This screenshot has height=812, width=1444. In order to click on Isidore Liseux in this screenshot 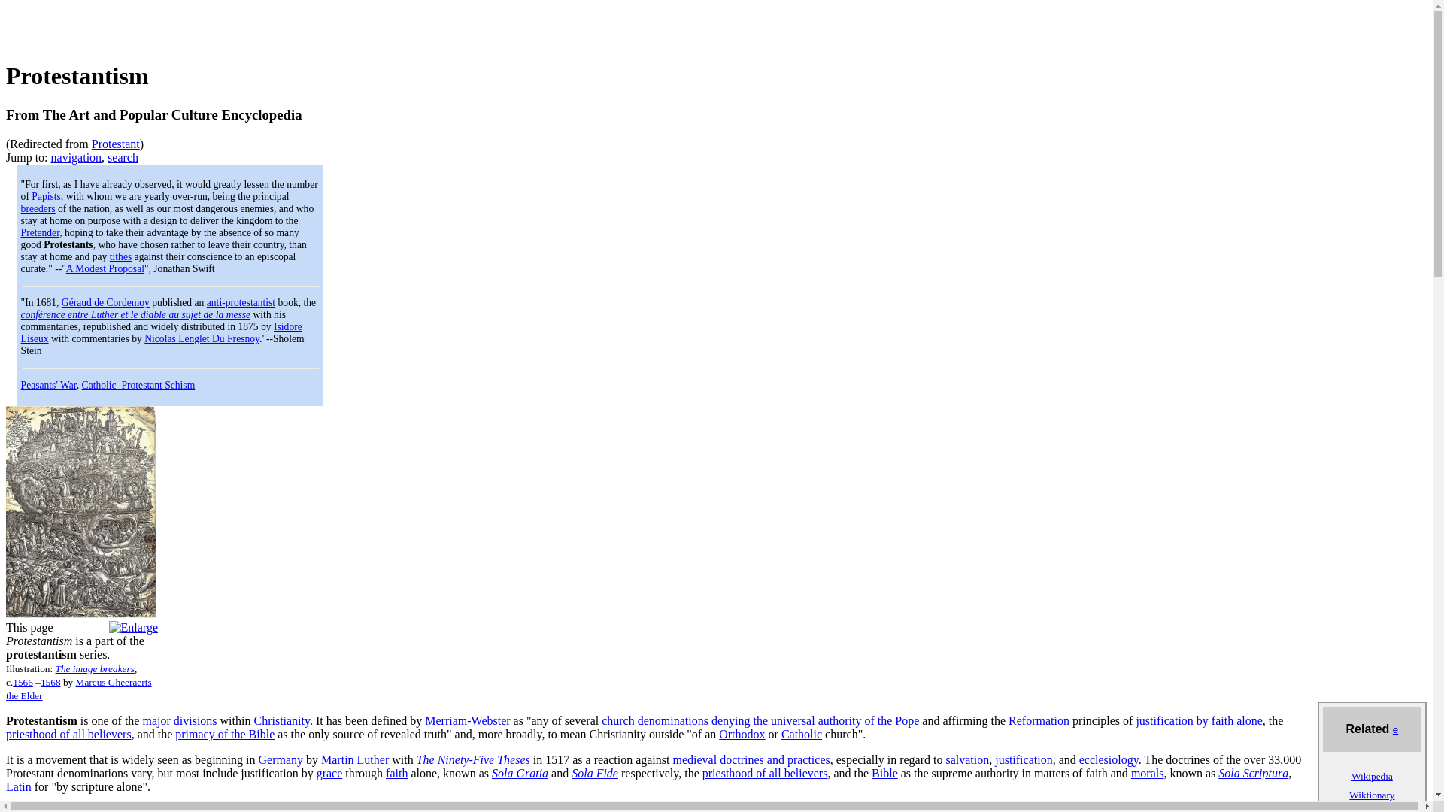, I will do `click(161, 332)`.